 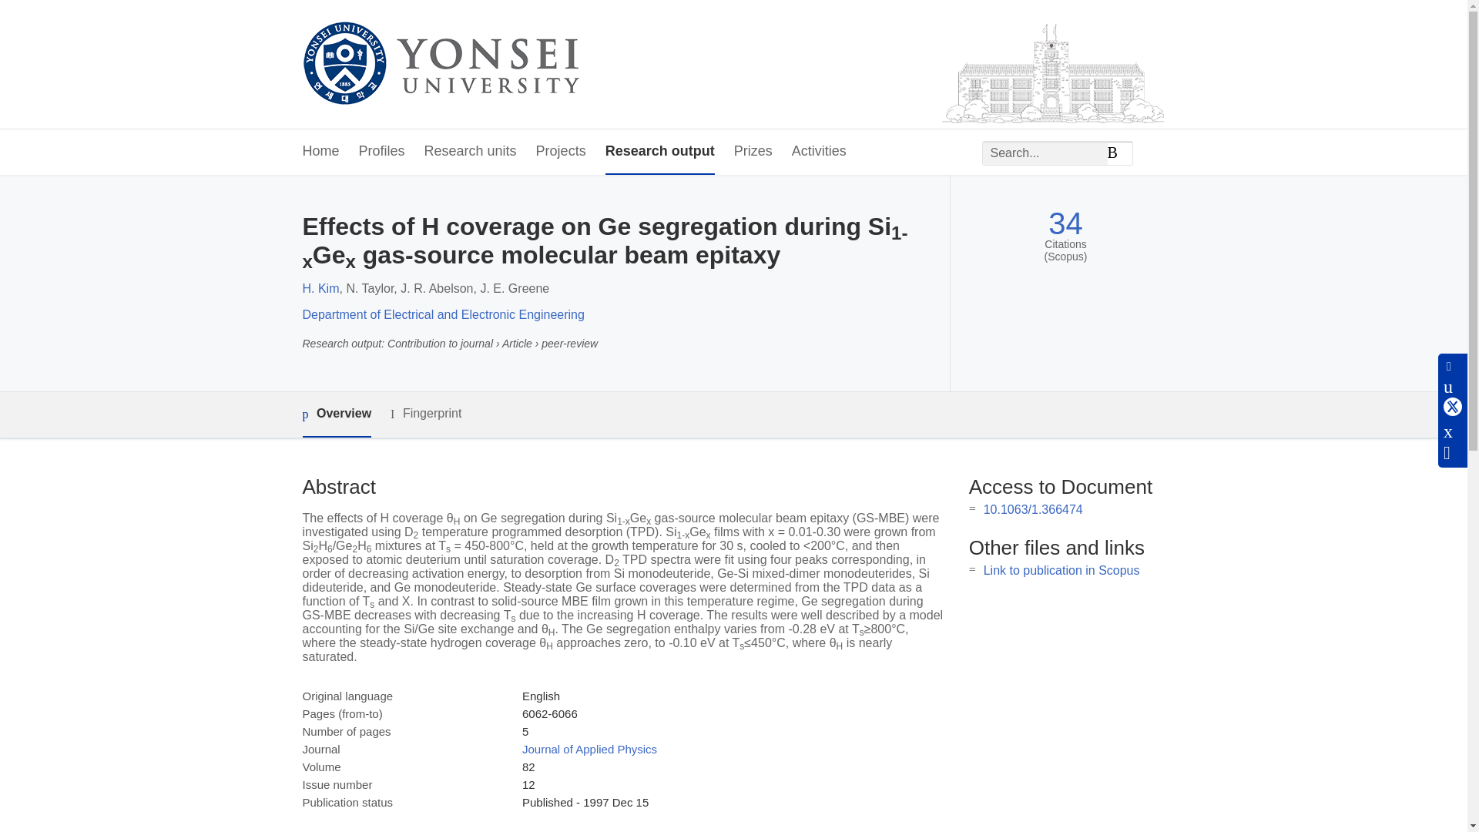 What do you see at coordinates (818, 152) in the screenshot?
I see `Activities` at bounding box center [818, 152].